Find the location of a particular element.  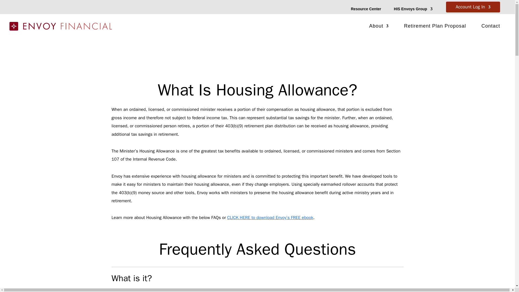

Retirement Plan Proposal is located at coordinates (435, 27).